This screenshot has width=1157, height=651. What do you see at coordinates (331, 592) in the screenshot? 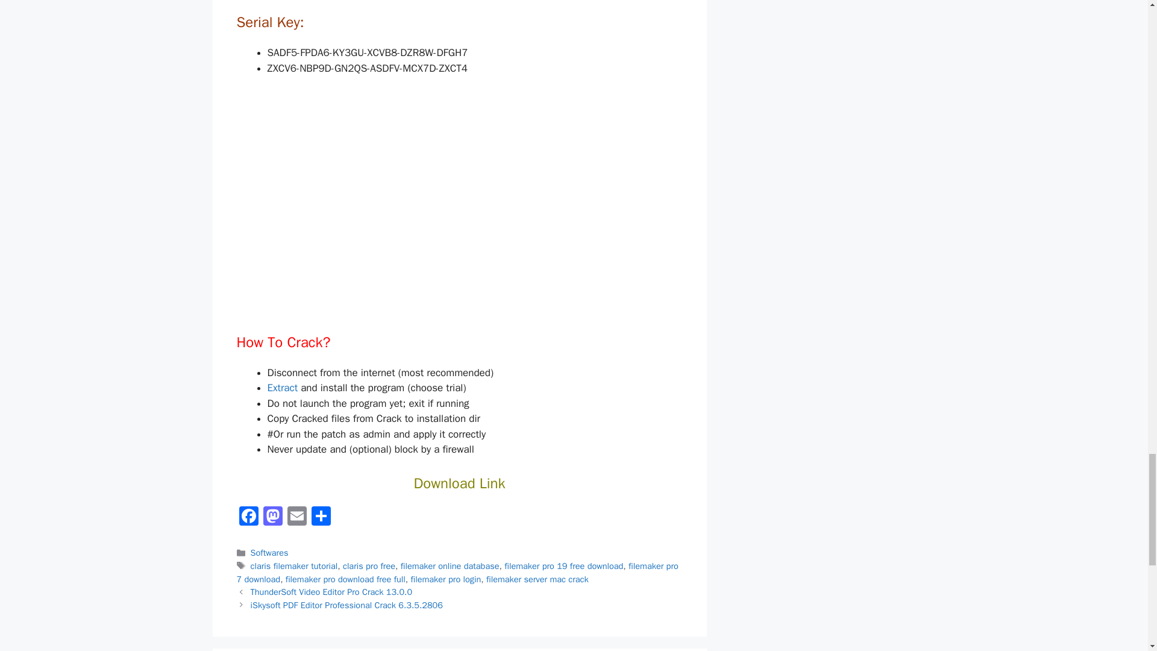
I see `ThunderSoft Video Editor Pro Crack 13.0.0` at bounding box center [331, 592].